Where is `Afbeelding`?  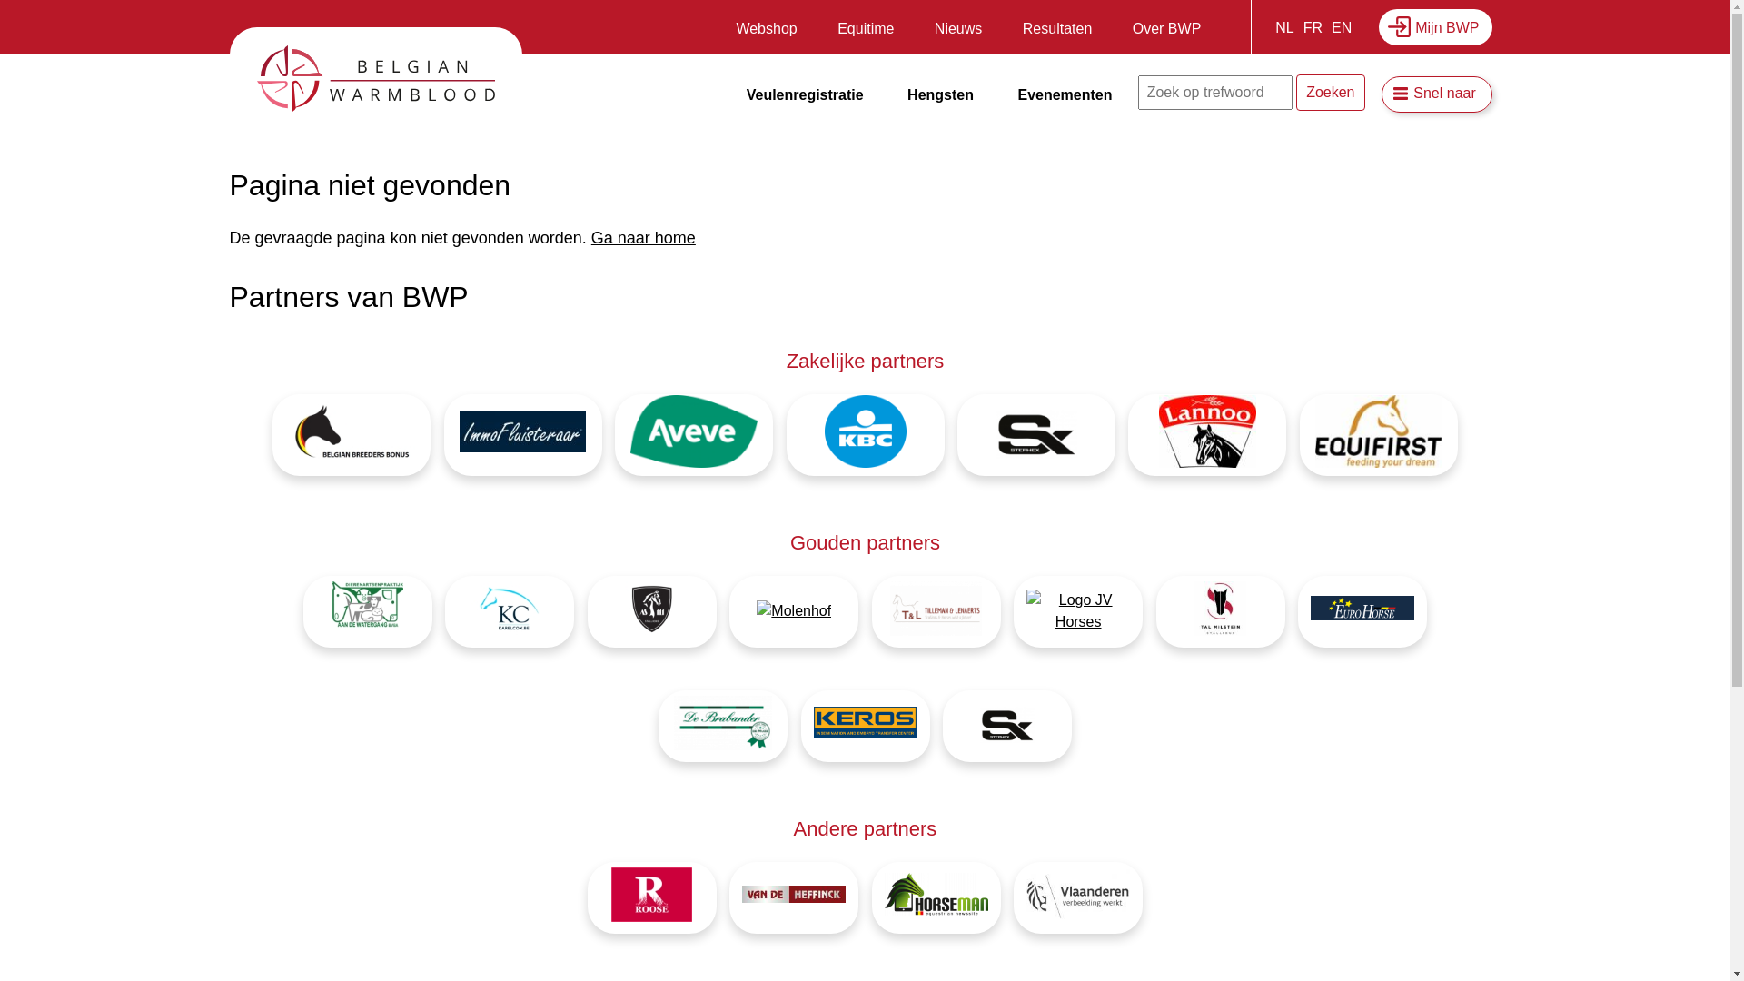 Afbeelding is located at coordinates (1007, 727).